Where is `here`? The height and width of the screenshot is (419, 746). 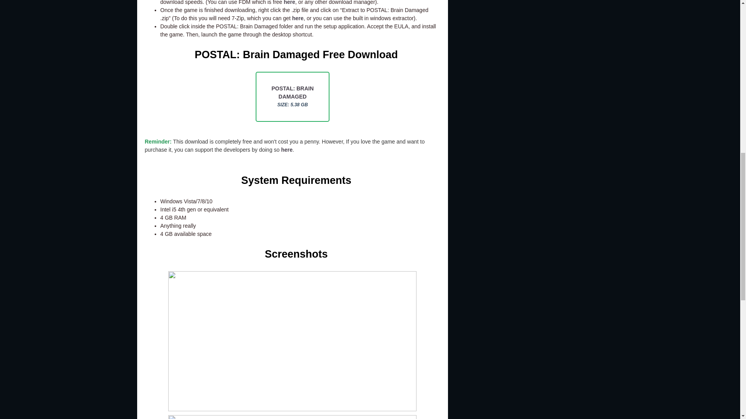
here is located at coordinates (287, 150).